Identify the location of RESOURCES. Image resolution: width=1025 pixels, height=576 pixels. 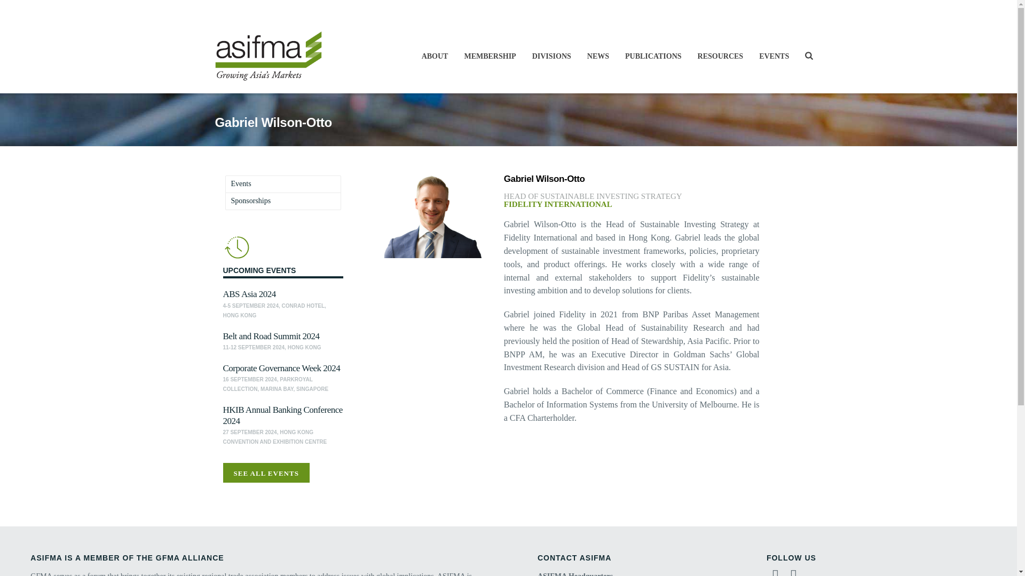
(721, 56).